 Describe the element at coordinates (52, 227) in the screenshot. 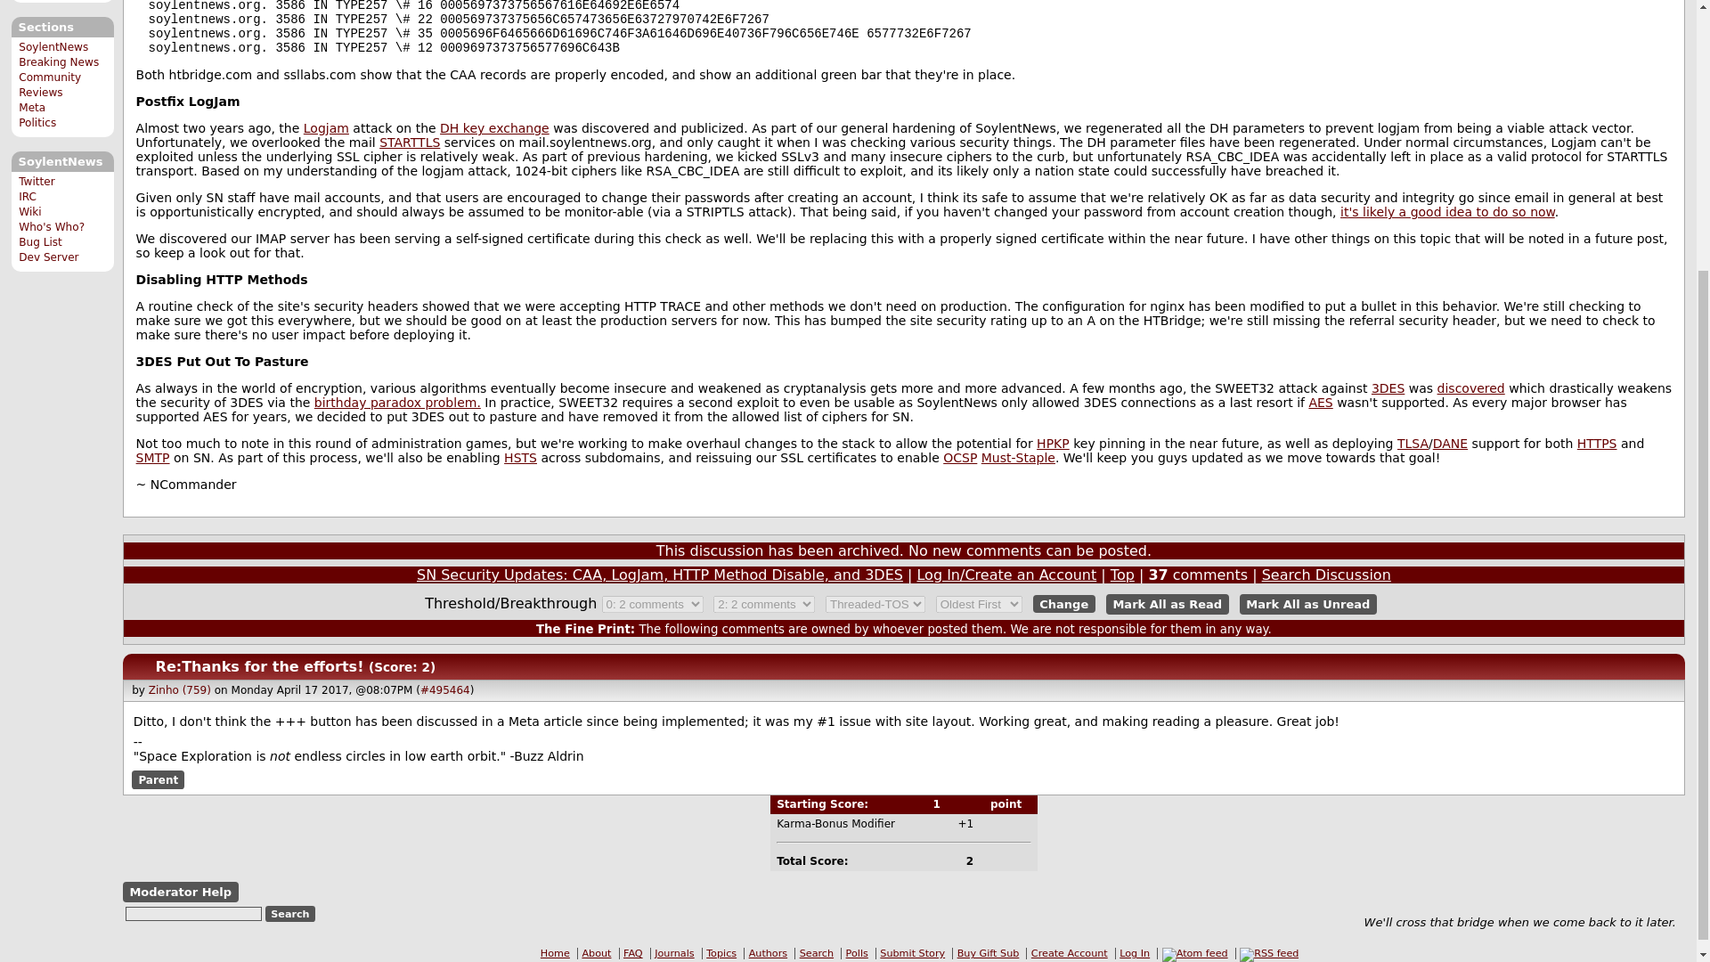

I see `Who's Who?` at that location.